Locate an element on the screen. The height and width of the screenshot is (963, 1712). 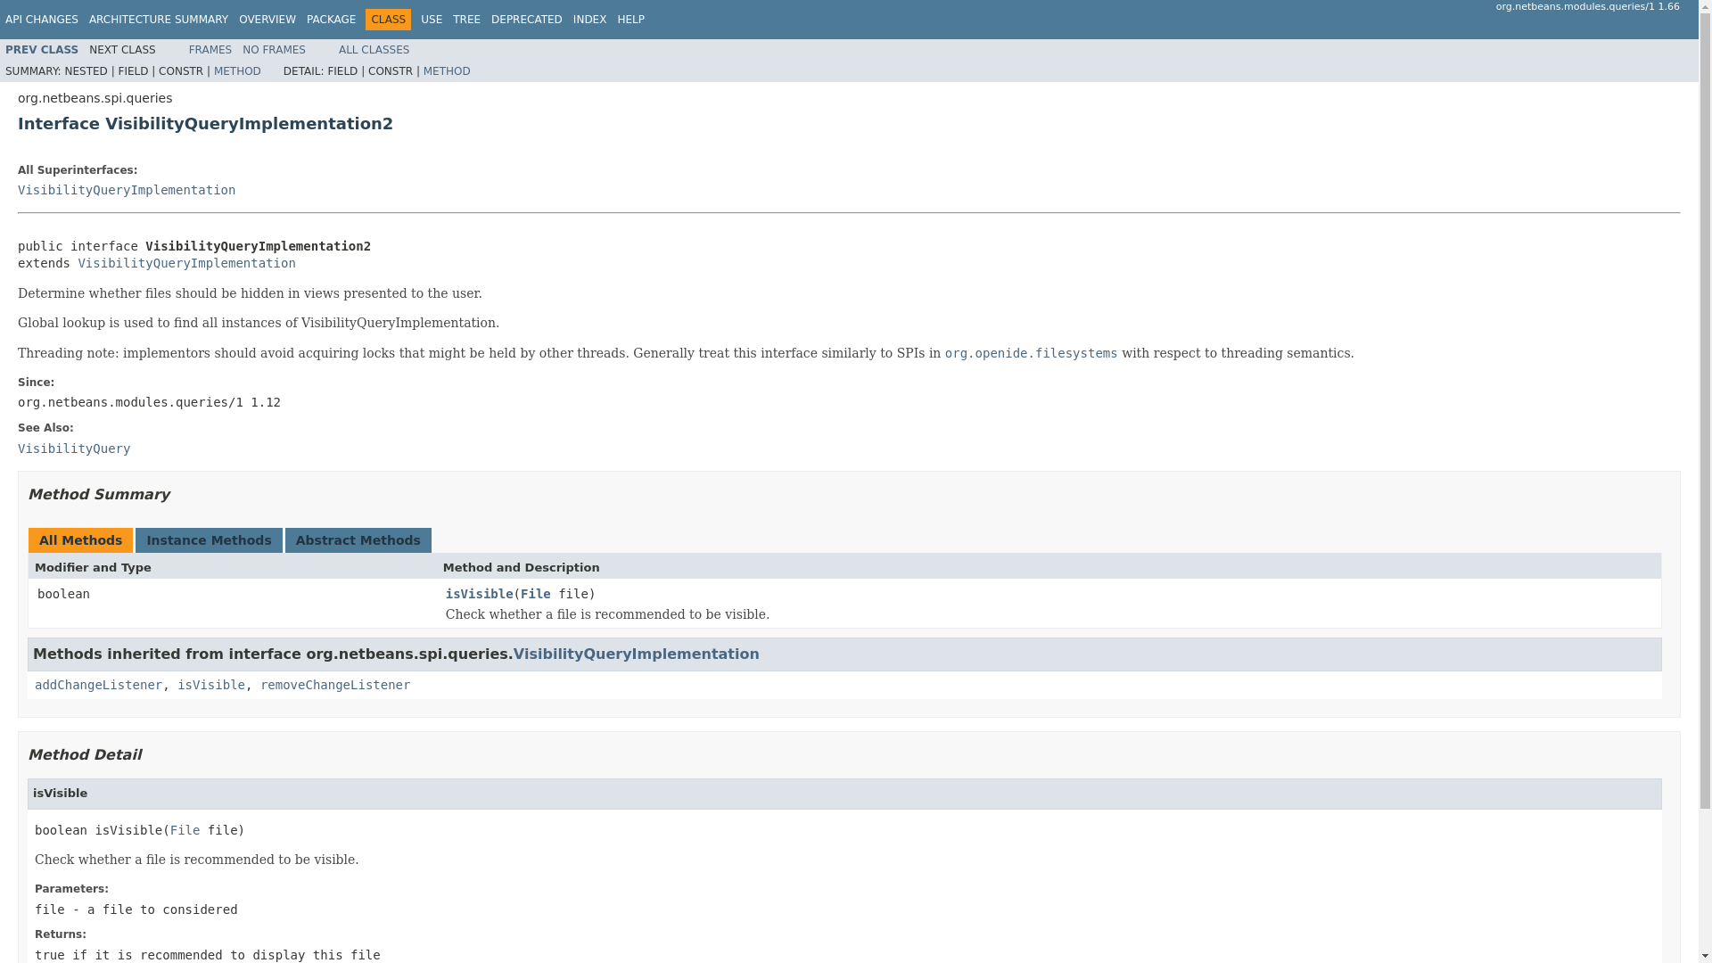
interface in org.netbeans.spi.queries is located at coordinates (127, 190).